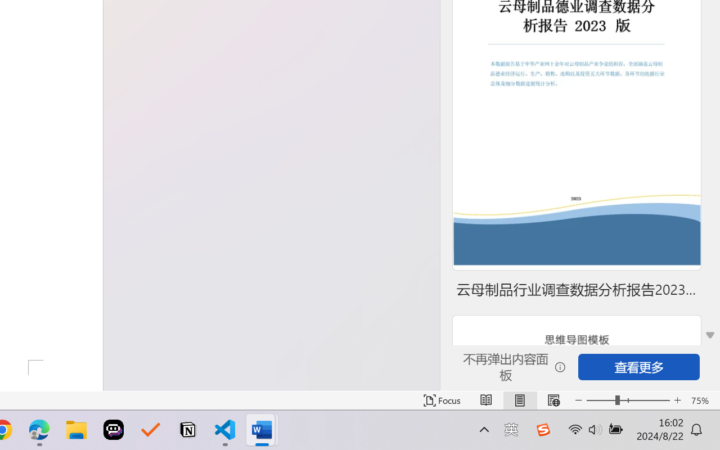  I want to click on Web Layout, so click(553, 400).